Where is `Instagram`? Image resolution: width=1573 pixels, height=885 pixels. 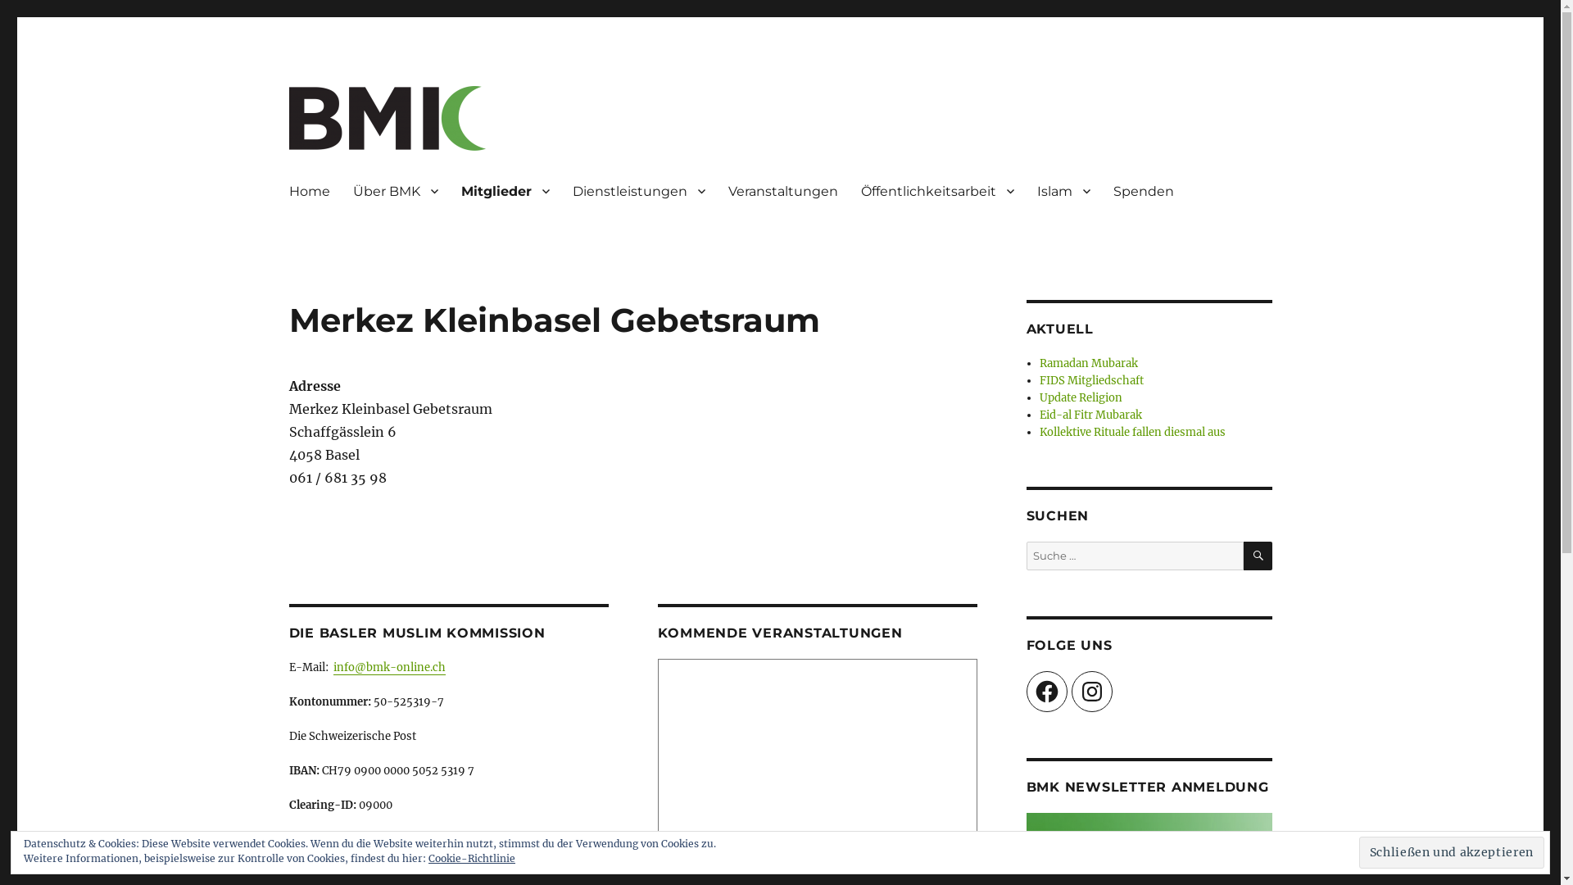
Instagram is located at coordinates (1092, 692).